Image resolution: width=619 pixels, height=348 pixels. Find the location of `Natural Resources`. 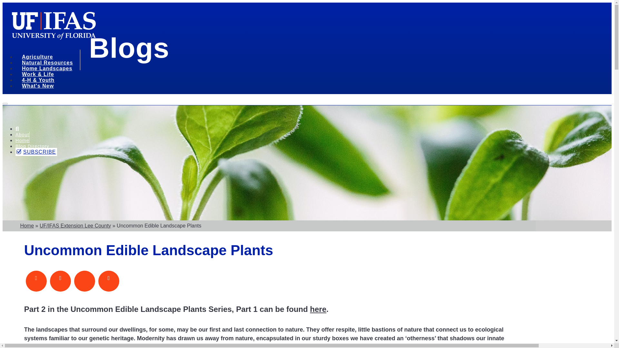

Natural Resources is located at coordinates (50, 63).